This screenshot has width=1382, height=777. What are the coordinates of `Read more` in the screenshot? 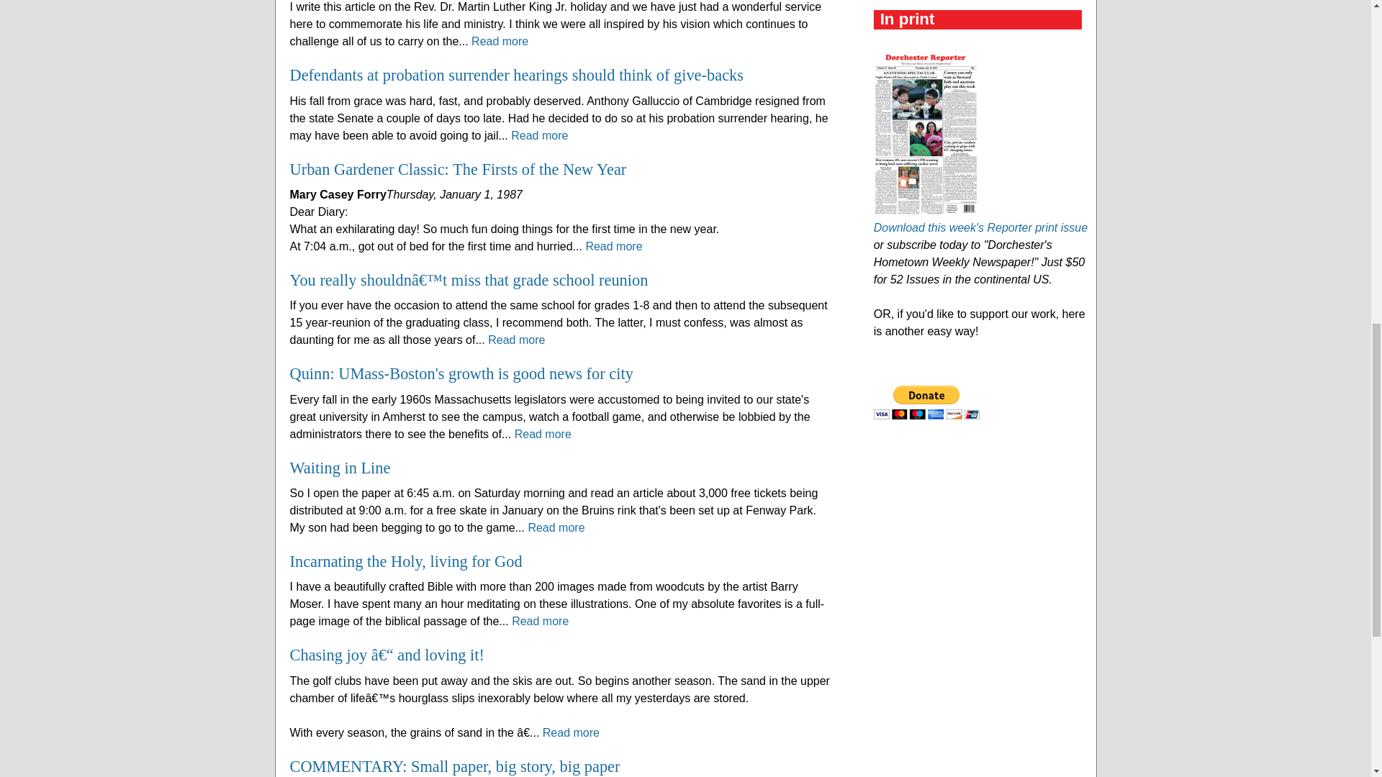 It's located at (613, 246).